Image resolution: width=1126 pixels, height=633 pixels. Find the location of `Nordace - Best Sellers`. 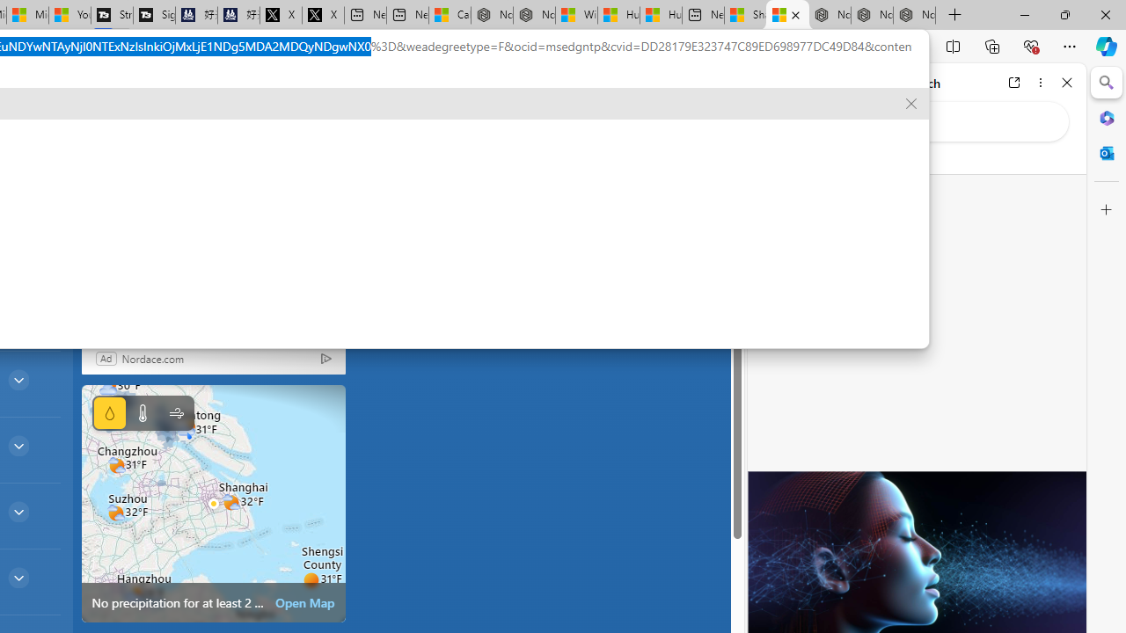

Nordace - Best Sellers is located at coordinates (830, 16).